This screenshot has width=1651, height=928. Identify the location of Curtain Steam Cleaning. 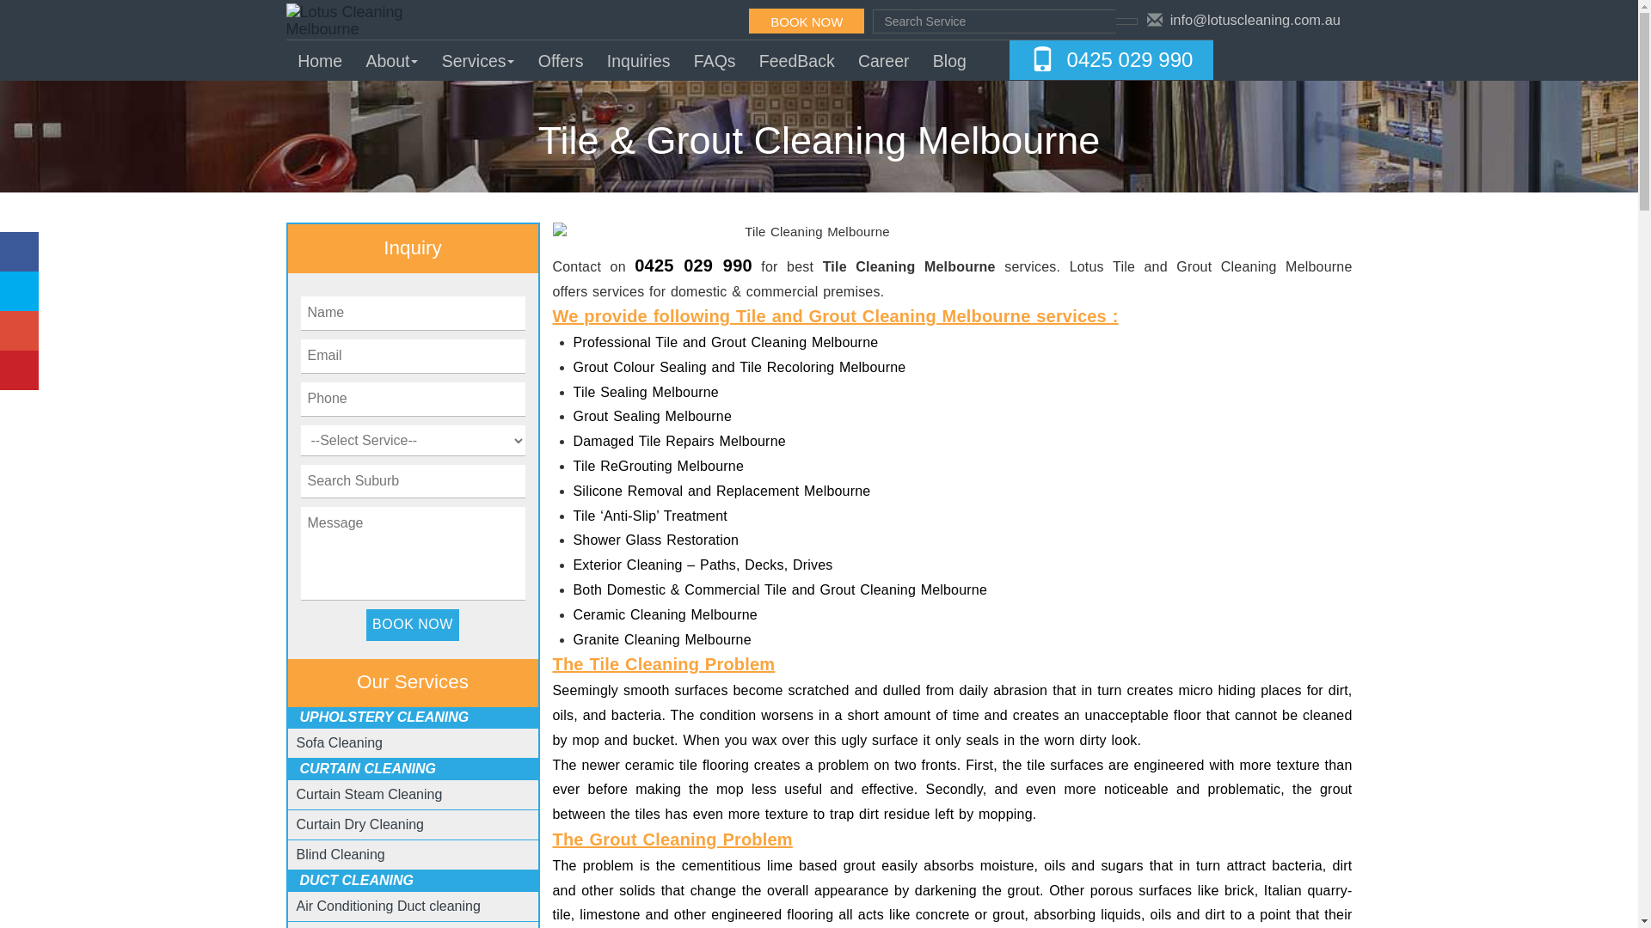
(370, 794).